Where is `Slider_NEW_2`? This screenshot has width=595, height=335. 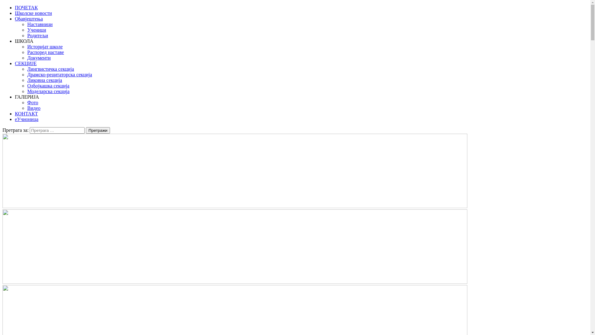 Slider_NEW_2 is located at coordinates (235, 171).